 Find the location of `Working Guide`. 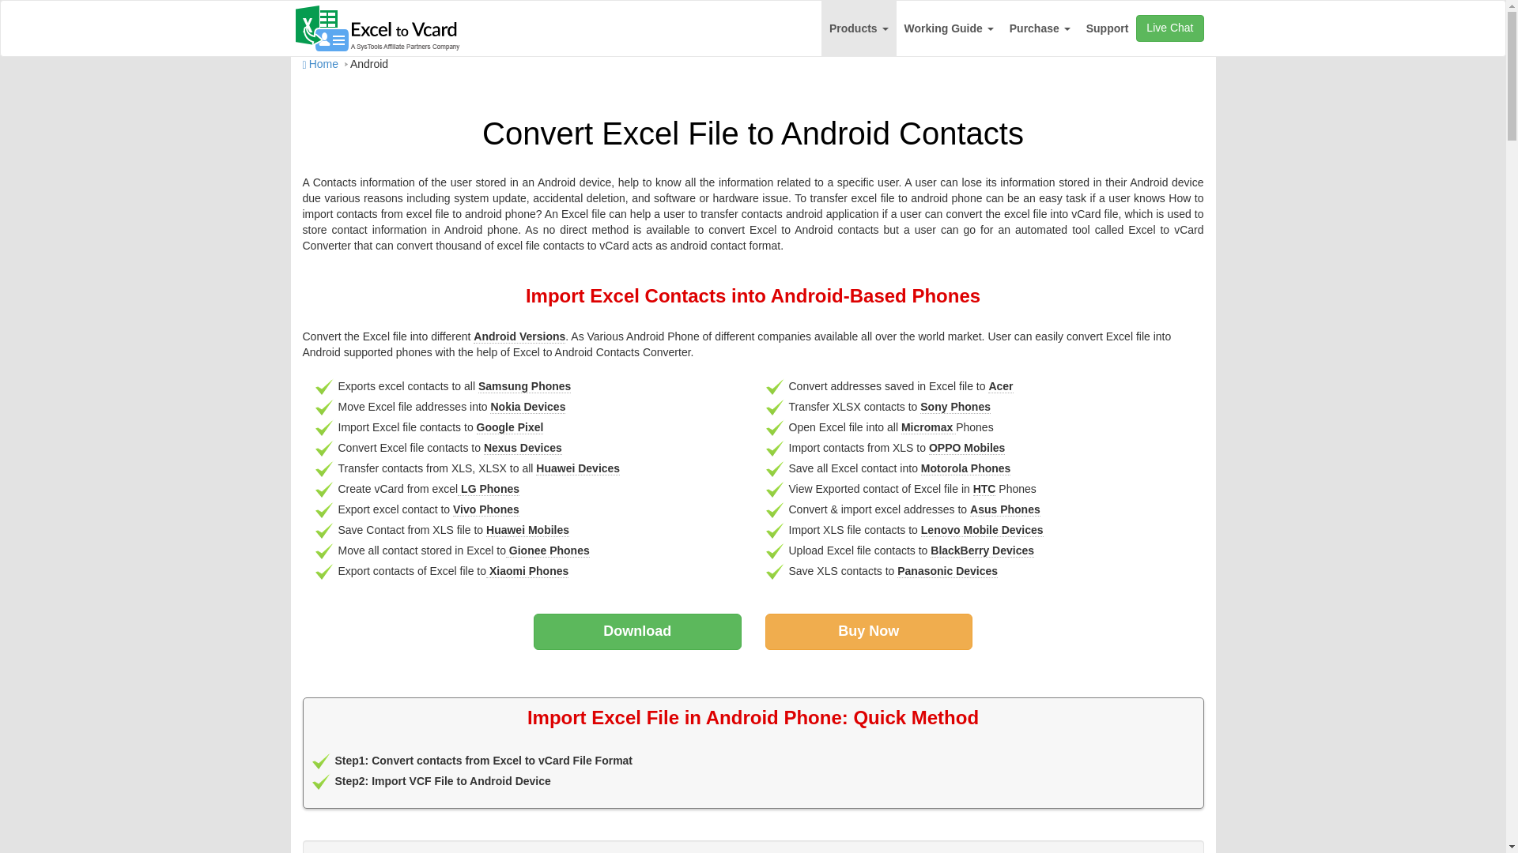

Working Guide is located at coordinates (949, 28).